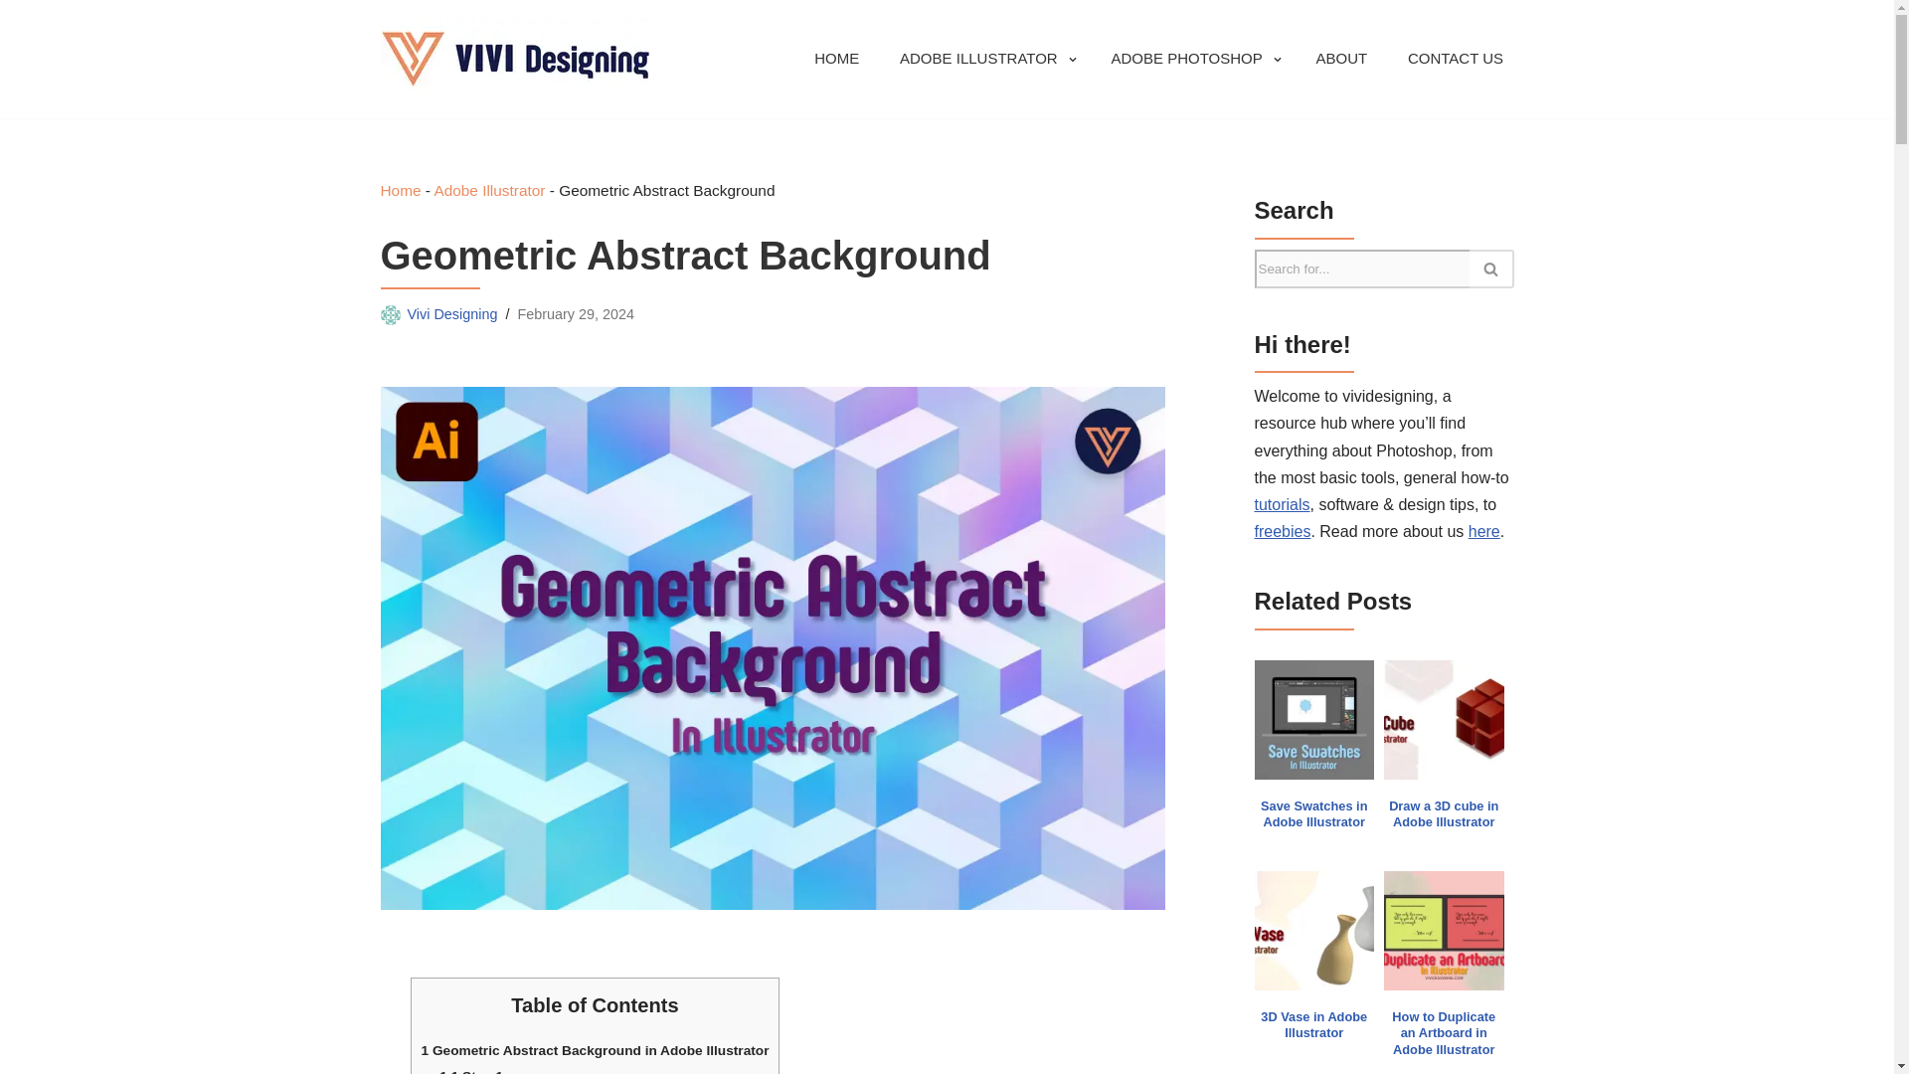 The image size is (1909, 1074). I want to click on Posts by Vivi Designing, so click(453, 314).